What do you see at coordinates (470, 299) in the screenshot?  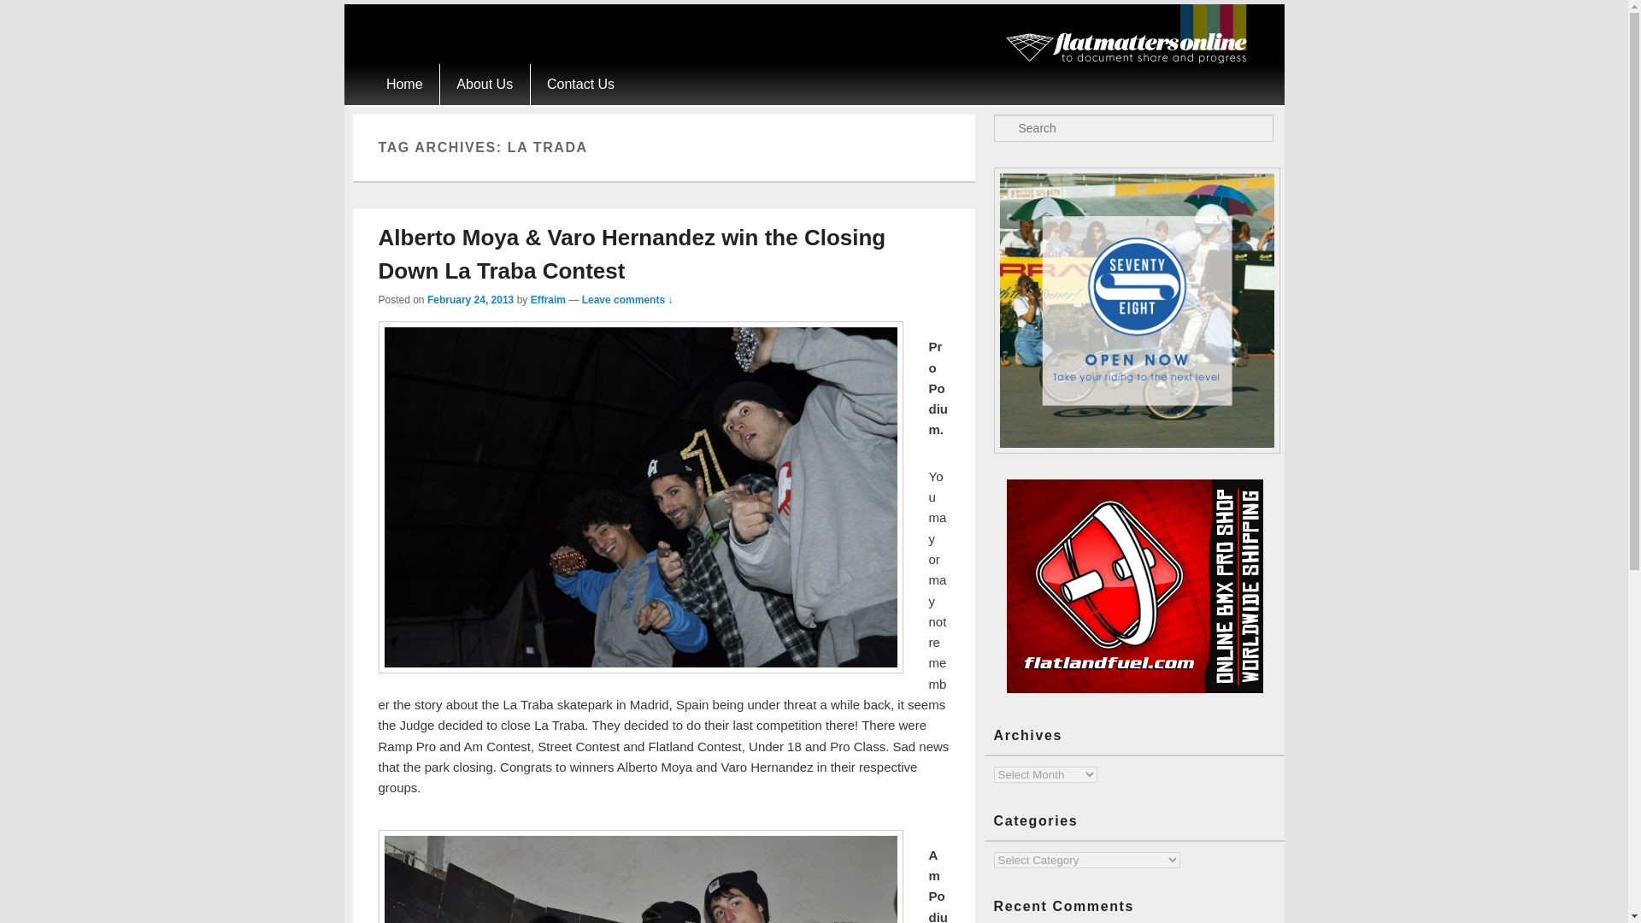 I see `3:05 pm` at bounding box center [470, 299].